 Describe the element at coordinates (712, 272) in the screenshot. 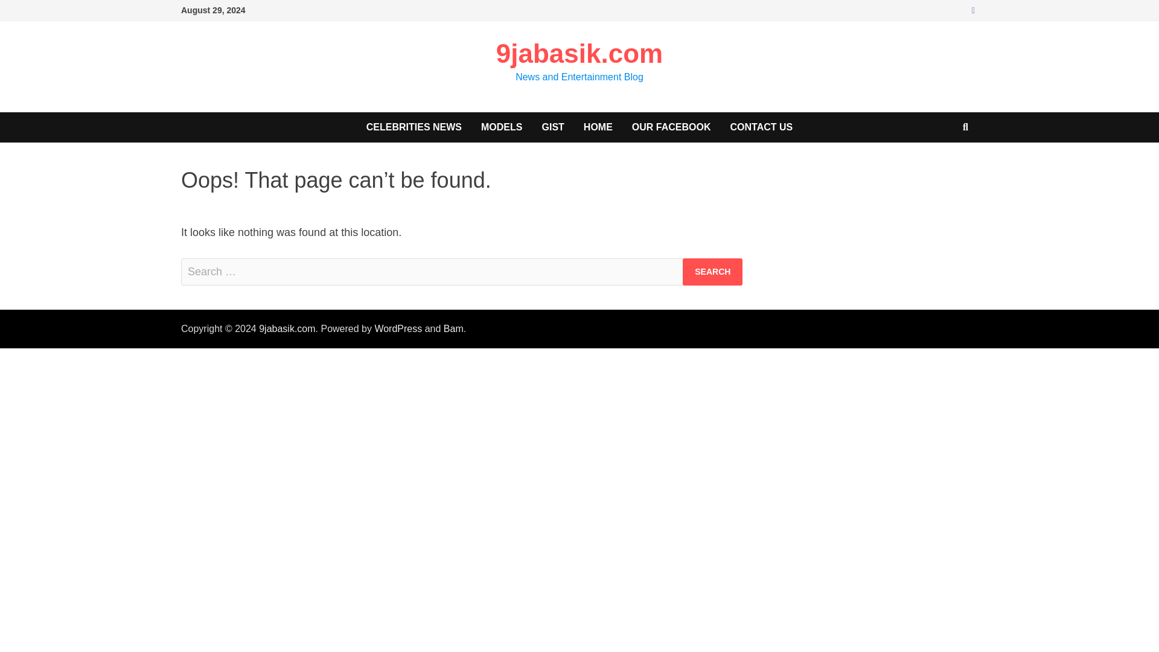

I see `Search` at that location.